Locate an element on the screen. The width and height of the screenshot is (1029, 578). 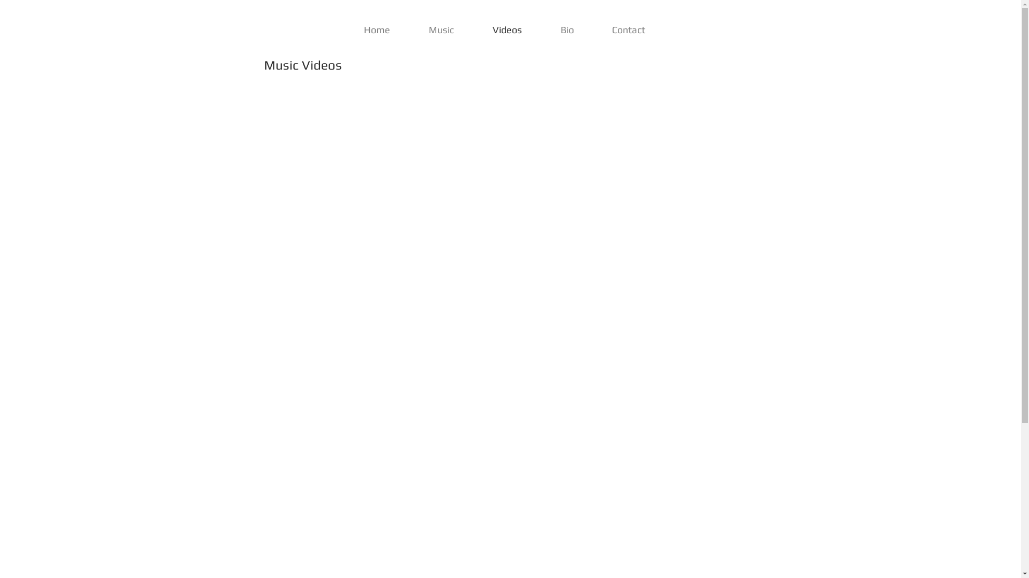
Music is located at coordinates (441, 30).